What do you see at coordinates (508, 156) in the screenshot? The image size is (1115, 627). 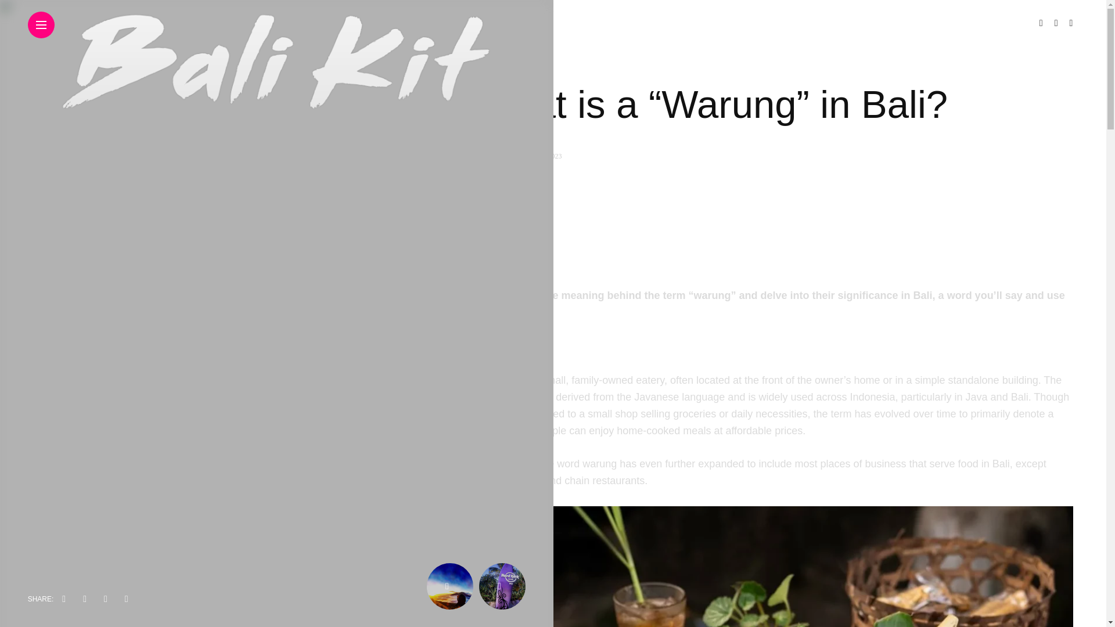 I see `Posts by Balife` at bounding box center [508, 156].